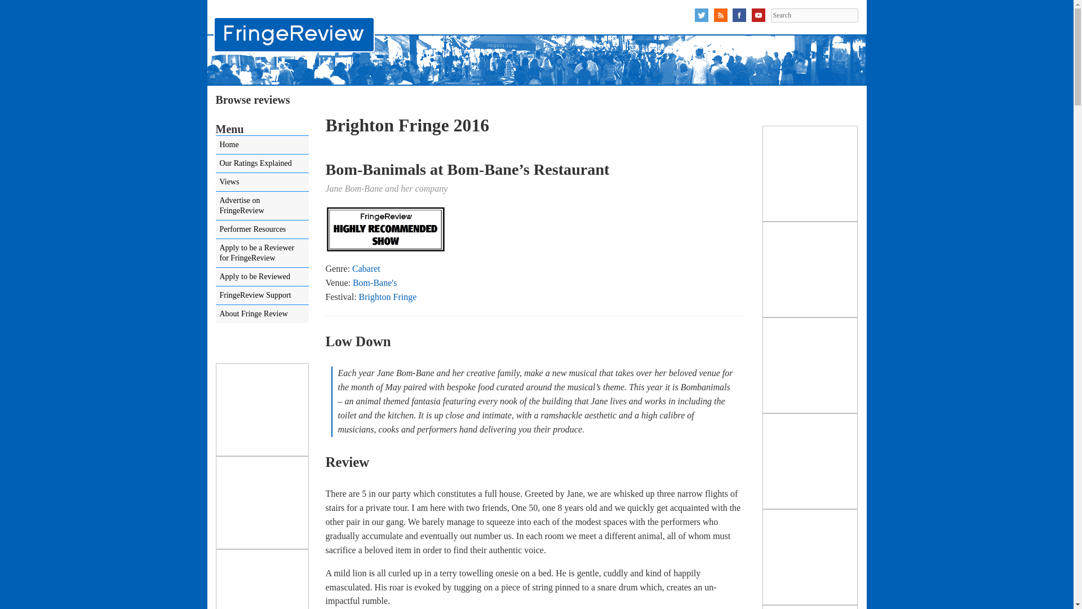 The height and width of the screenshot is (609, 1082). Describe the element at coordinates (261, 144) in the screenshot. I see `Home` at that location.